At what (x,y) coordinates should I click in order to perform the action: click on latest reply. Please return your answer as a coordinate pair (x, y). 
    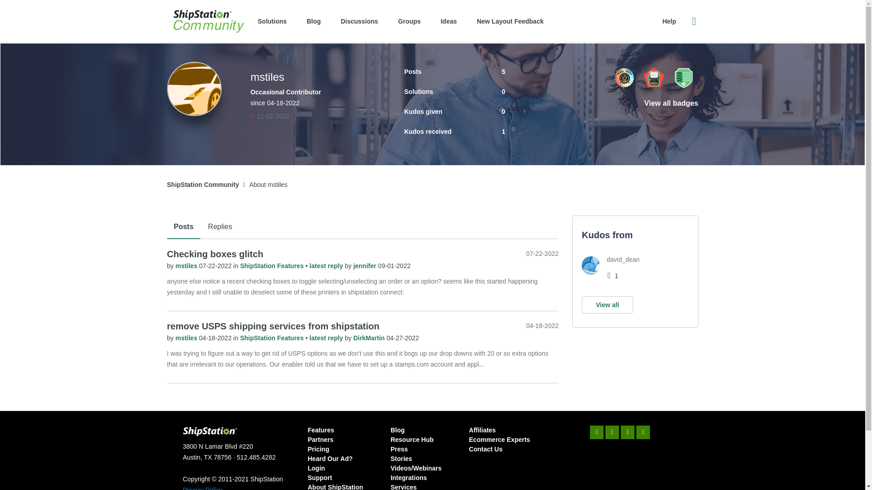
    Looking at the image, I should click on (327, 266).